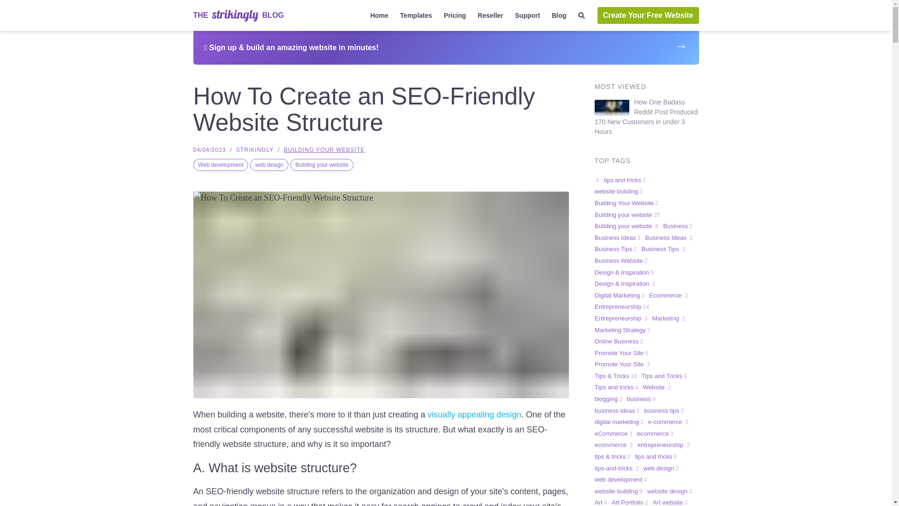 The image size is (899, 506). What do you see at coordinates (625, 180) in the screenshot?
I see `tips and tricks2` at bounding box center [625, 180].